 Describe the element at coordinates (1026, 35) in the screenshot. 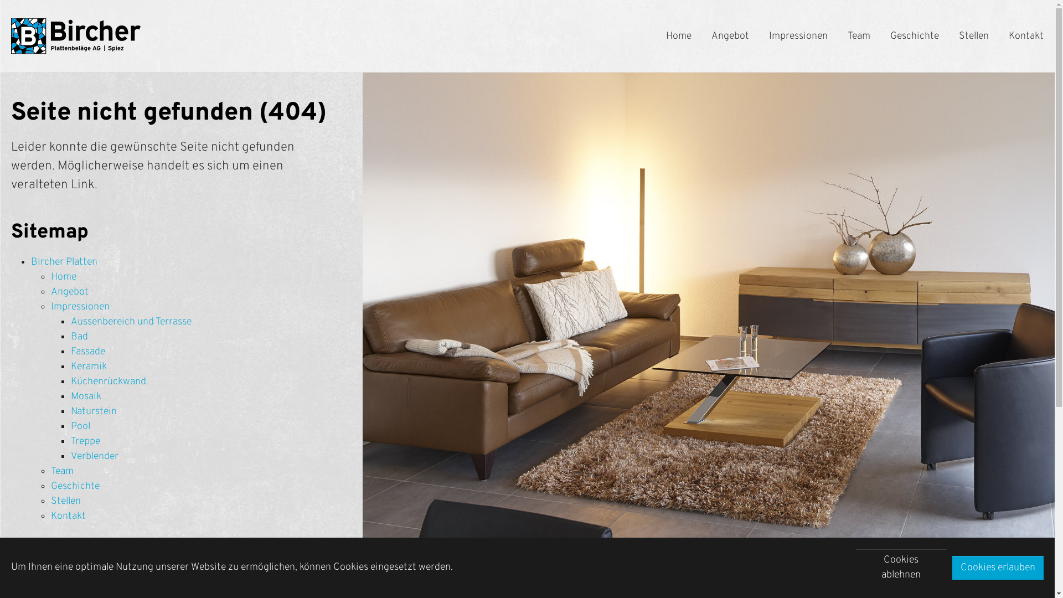

I see `Kontakt` at that location.